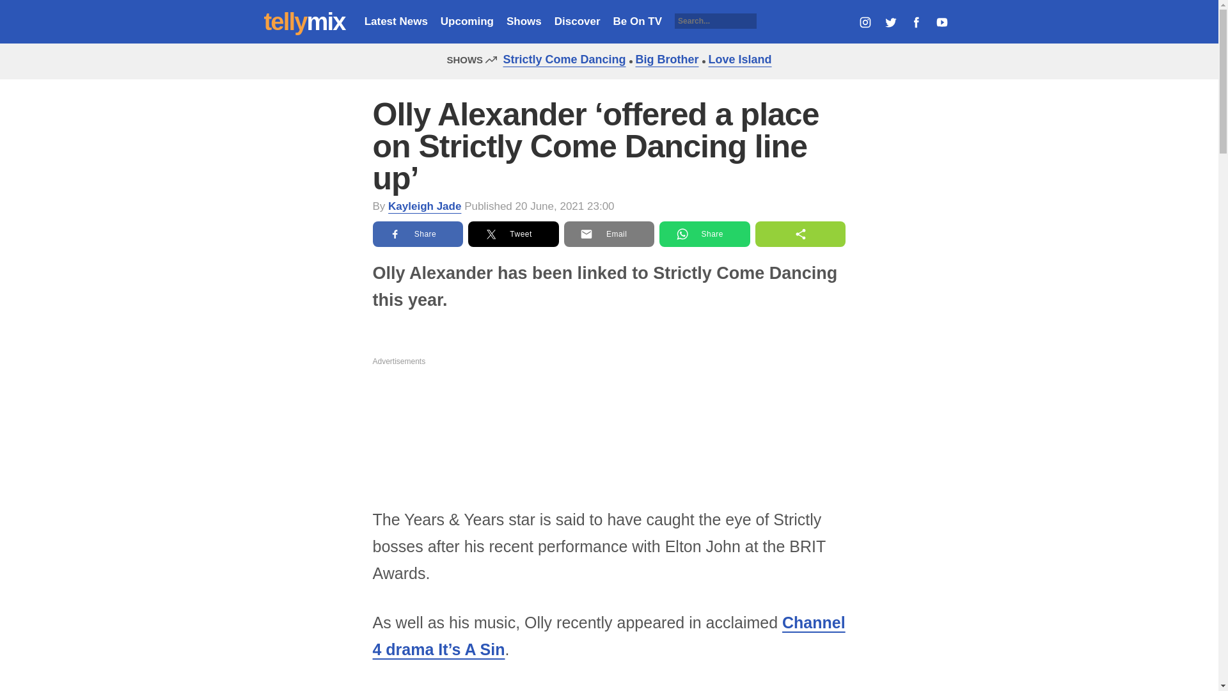  Describe the element at coordinates (396, 21) in the screenshot. I see `Latest News` at that location.